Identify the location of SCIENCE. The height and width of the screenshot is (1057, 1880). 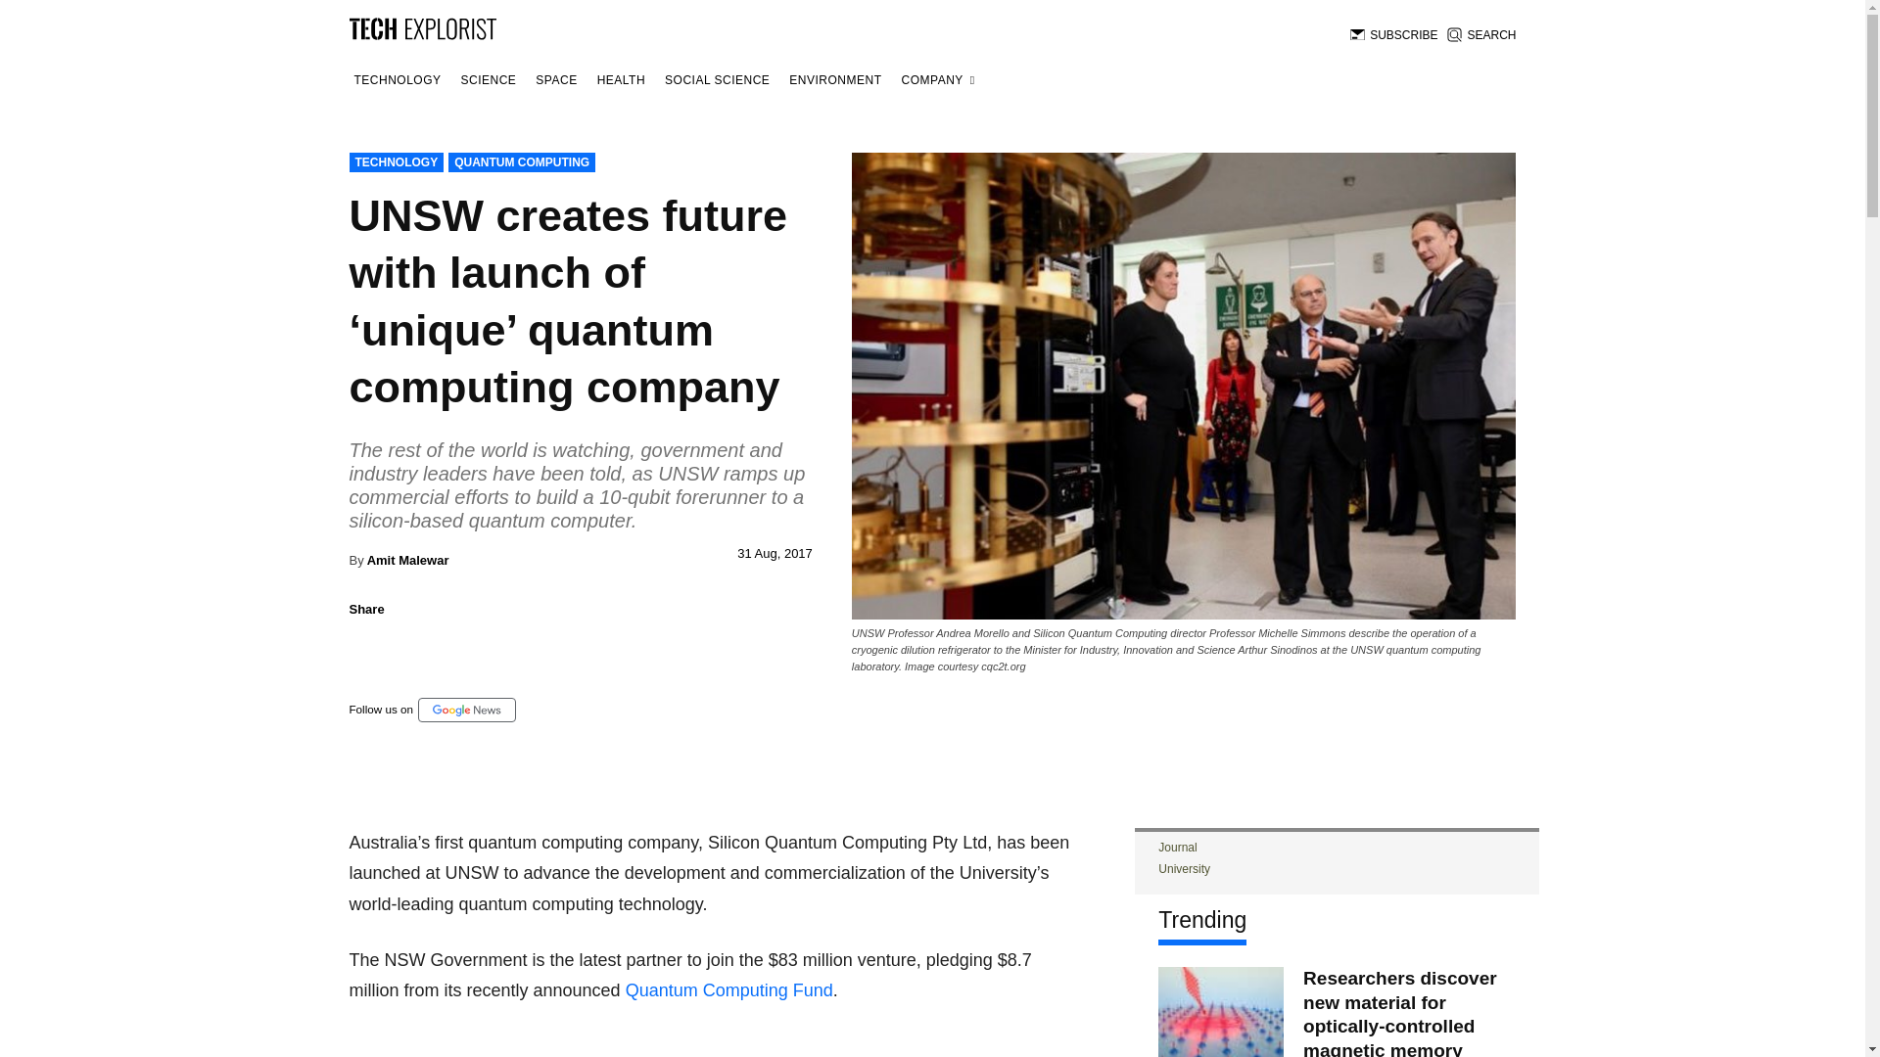
(490, 80).